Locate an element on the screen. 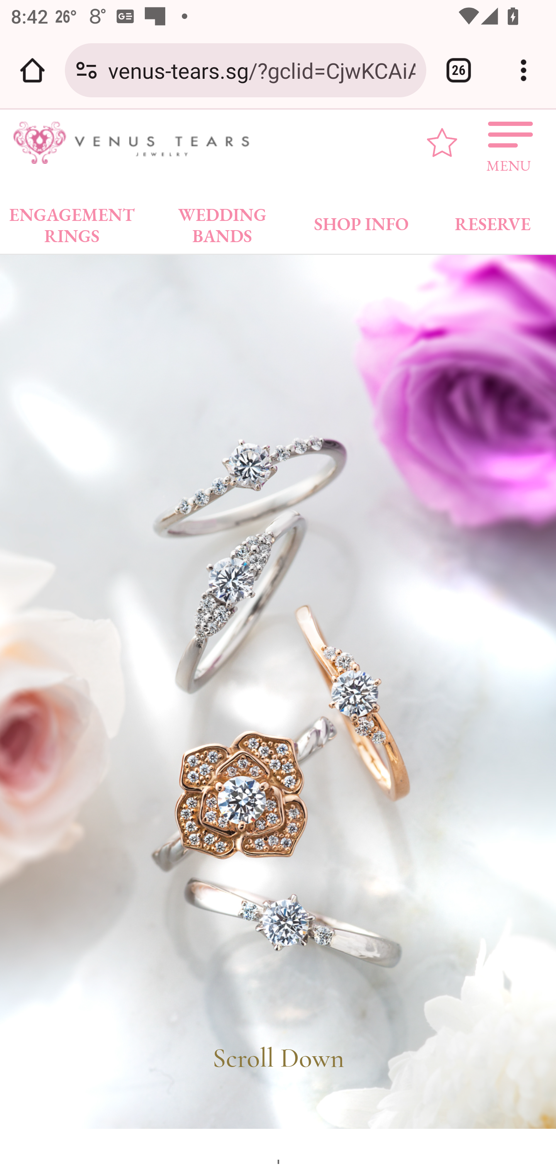  ENGAGEMENT RINGS ENGAGEMENT RINGS is located at coordinates (72, 221).